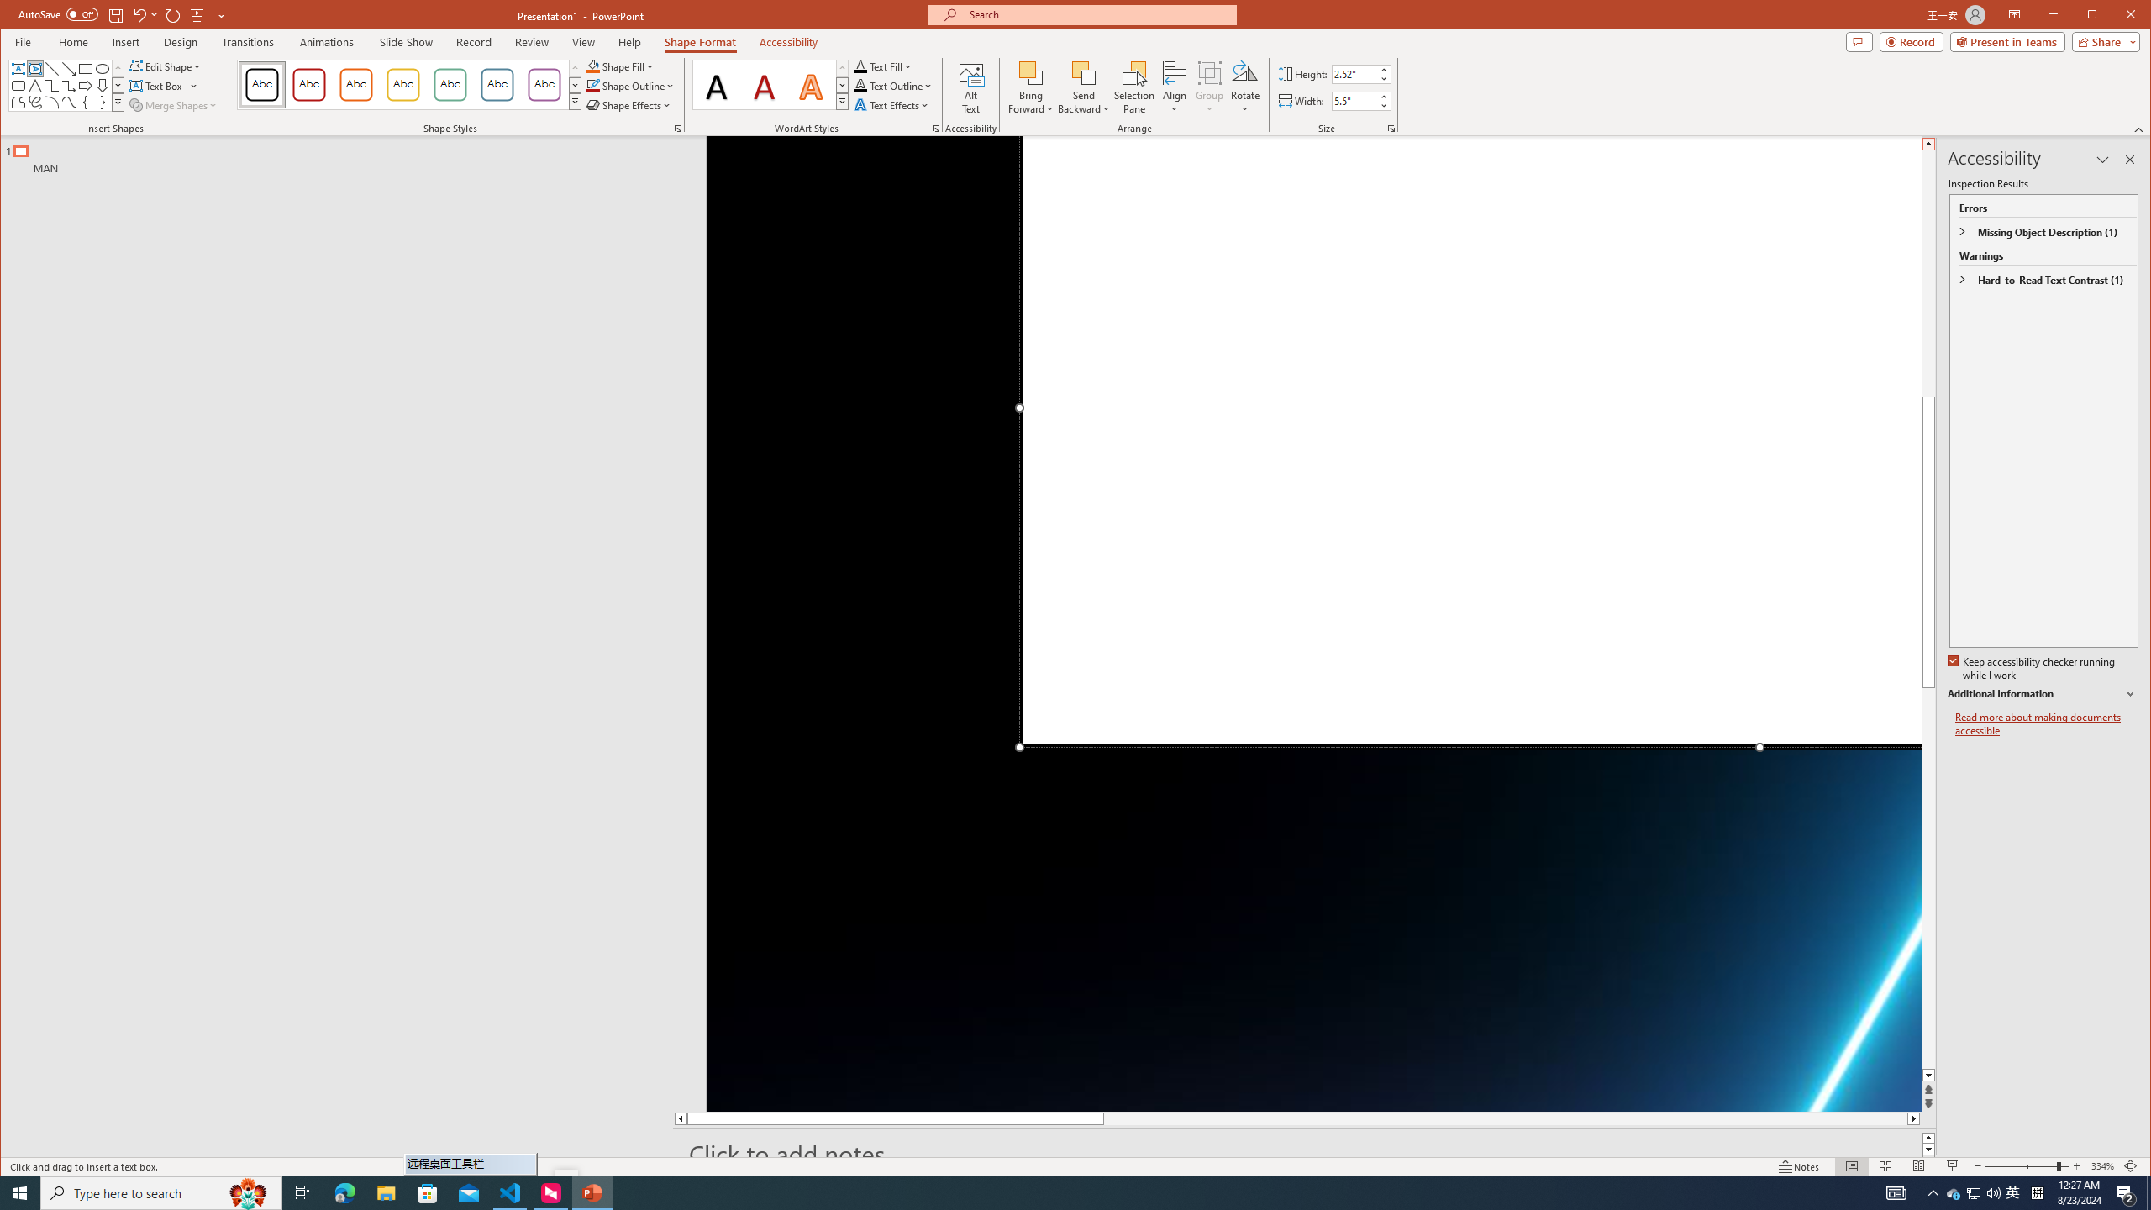  What do you see at coordinates (630, 86) in the screenshot?
I see `Shape Outline` at bounding box center [630, 86].